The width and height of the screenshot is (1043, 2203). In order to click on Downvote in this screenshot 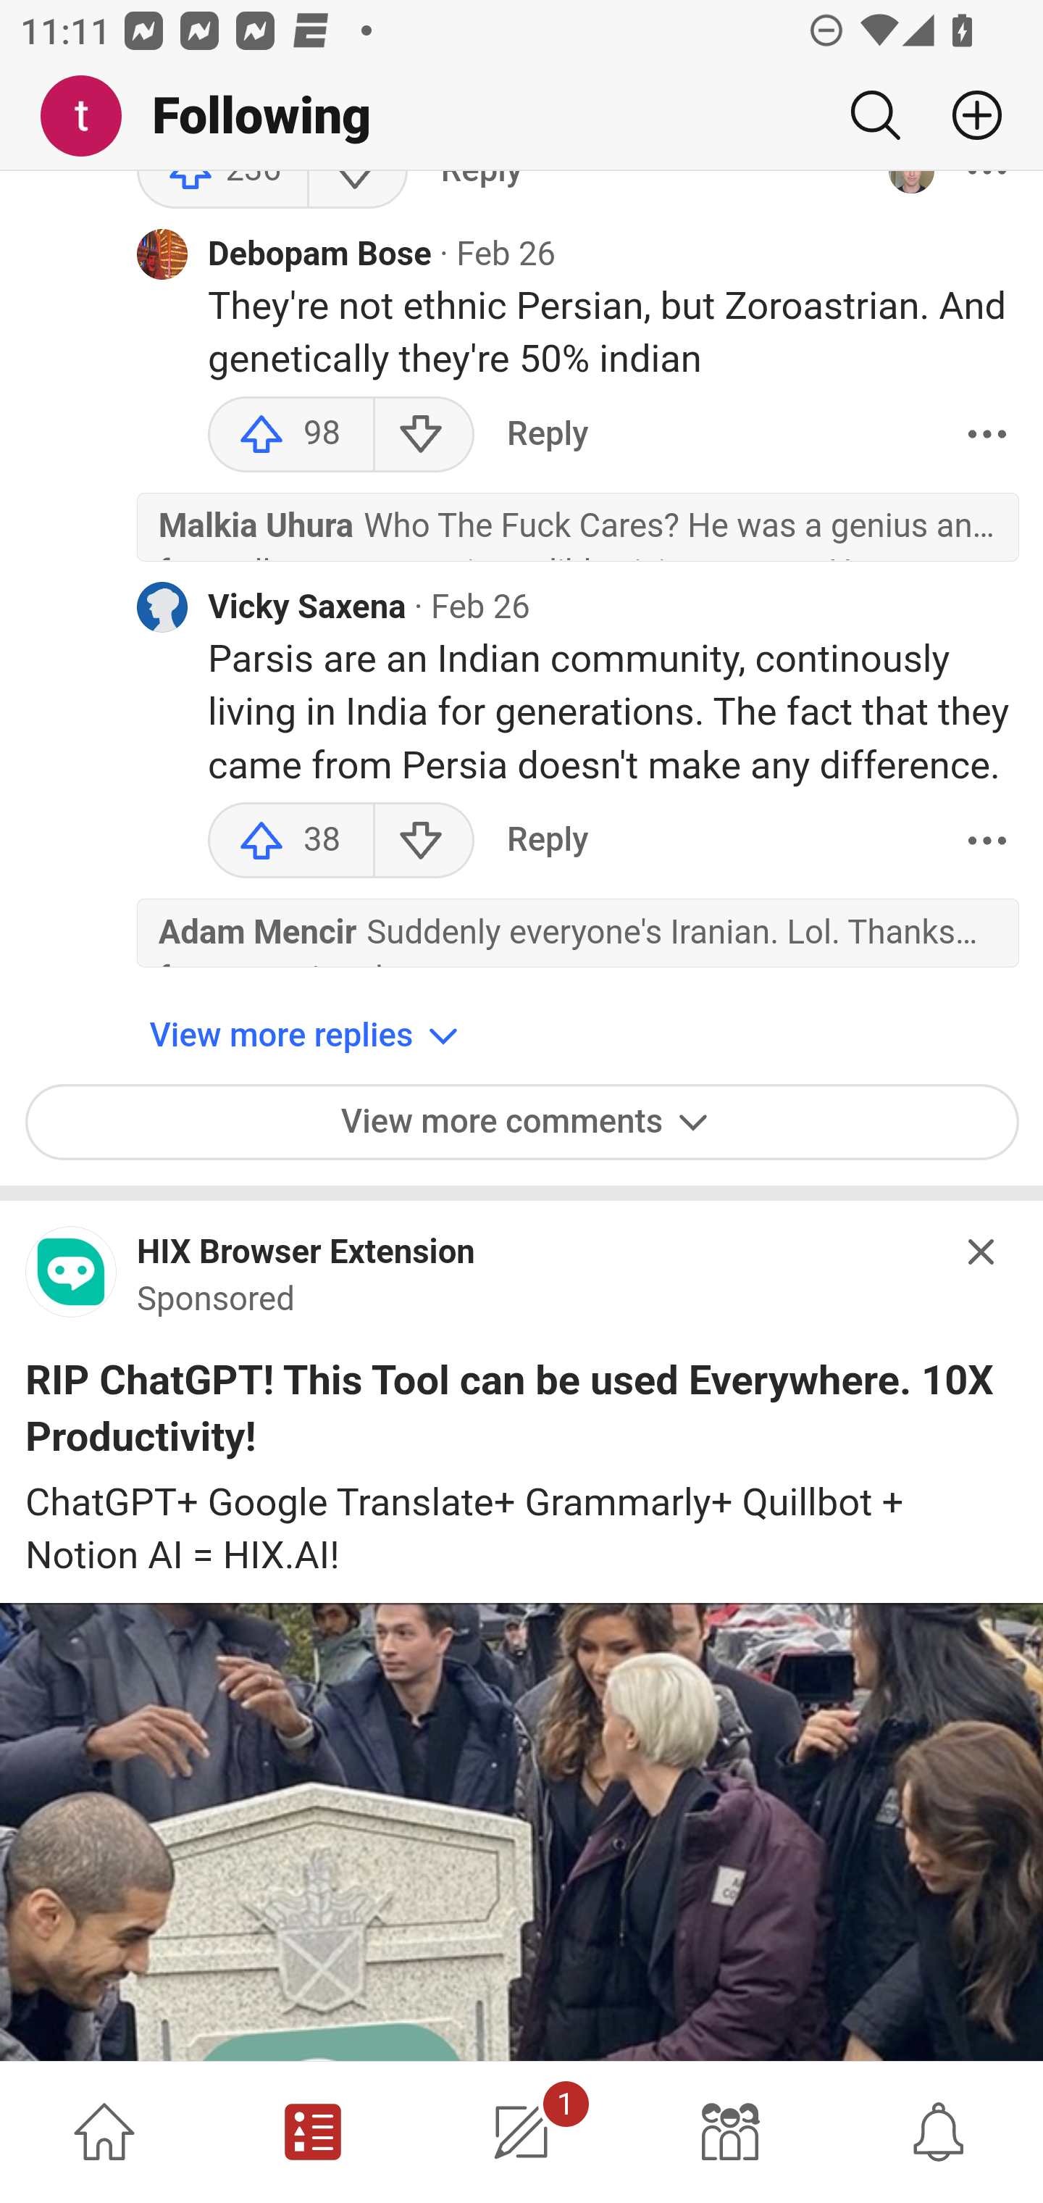, I will do `click(424, 841)`.